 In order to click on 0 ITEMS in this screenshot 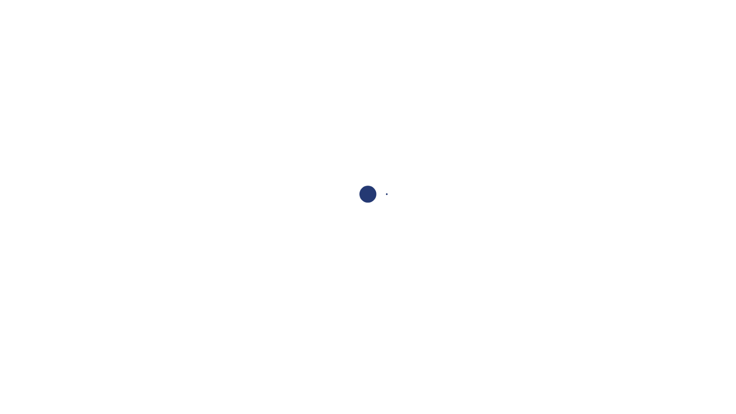, I will do `click(705, 8)`.